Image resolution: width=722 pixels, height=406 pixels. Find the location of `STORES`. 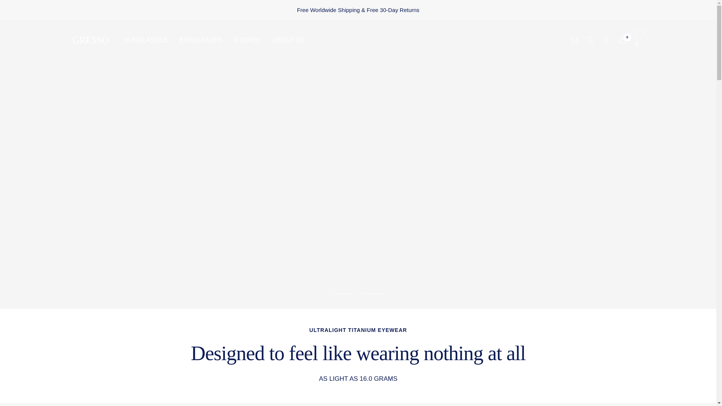

STORES is located at coordinates (247, 40).